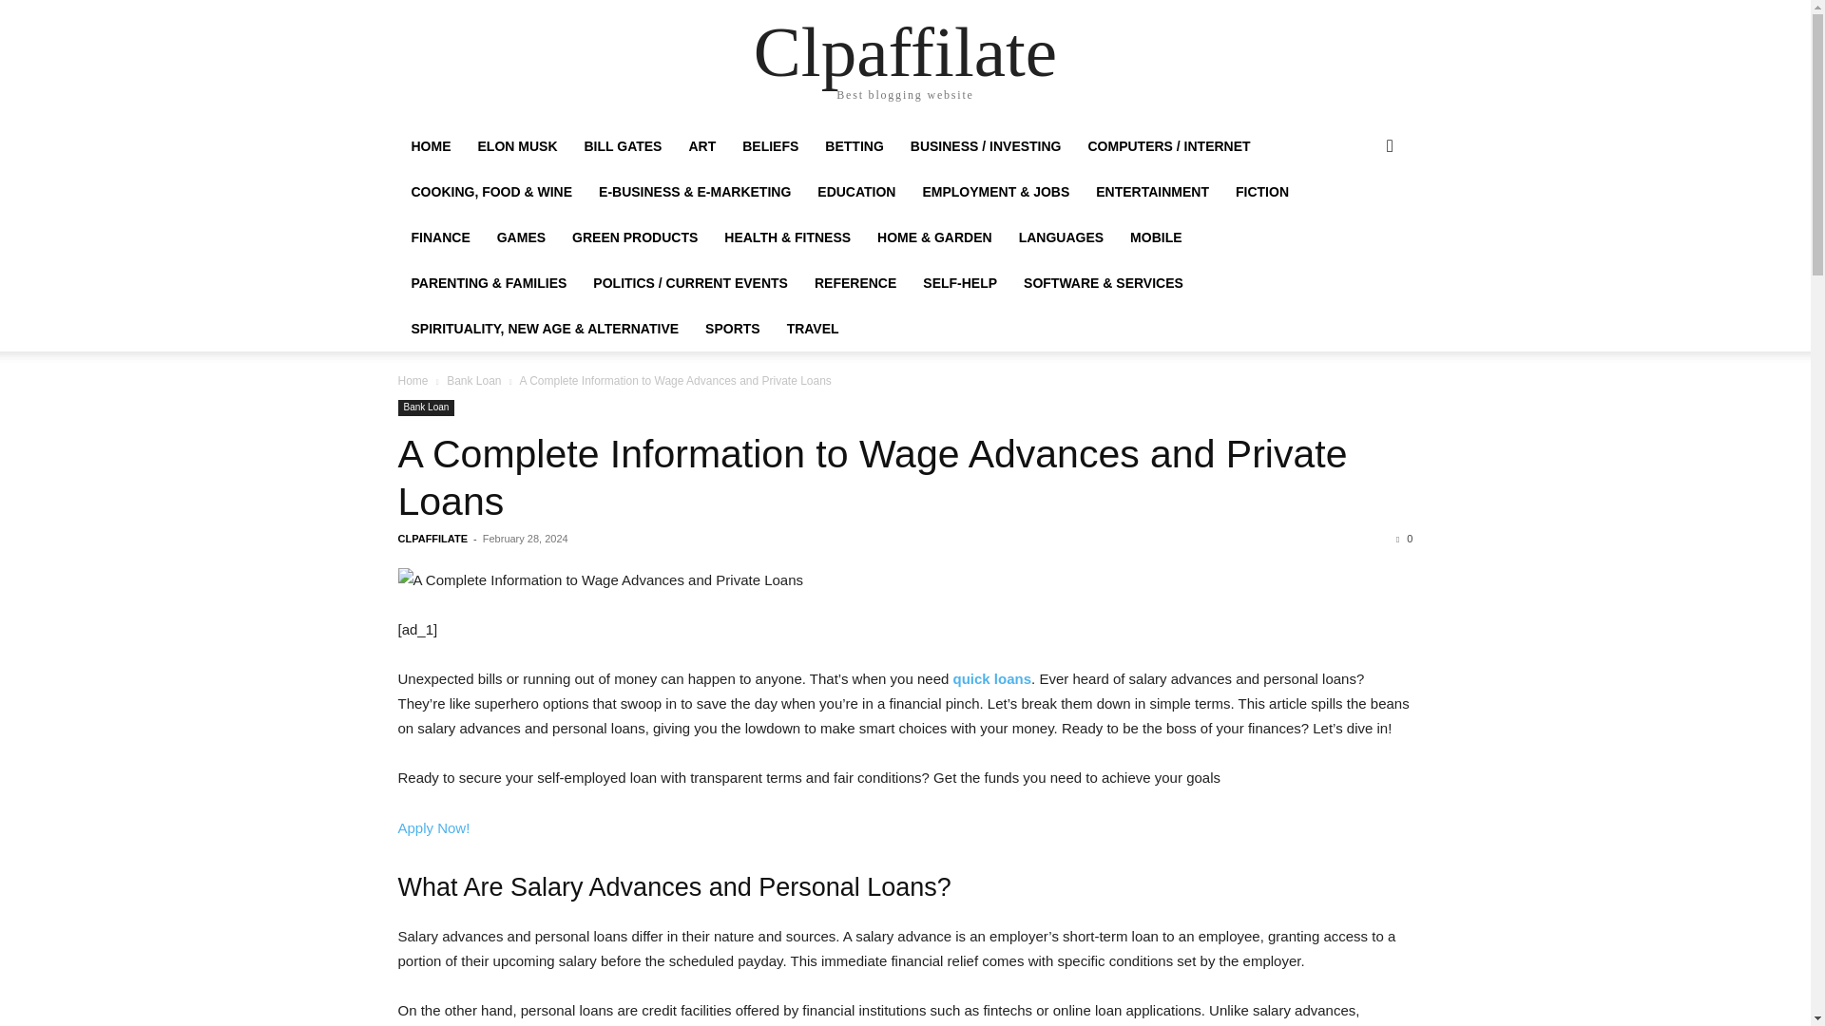 The height and width of the screenshot is (1026, 1825). I want to click on A Complete Information to Wage Advances and Private Loans, so click(905, 580).